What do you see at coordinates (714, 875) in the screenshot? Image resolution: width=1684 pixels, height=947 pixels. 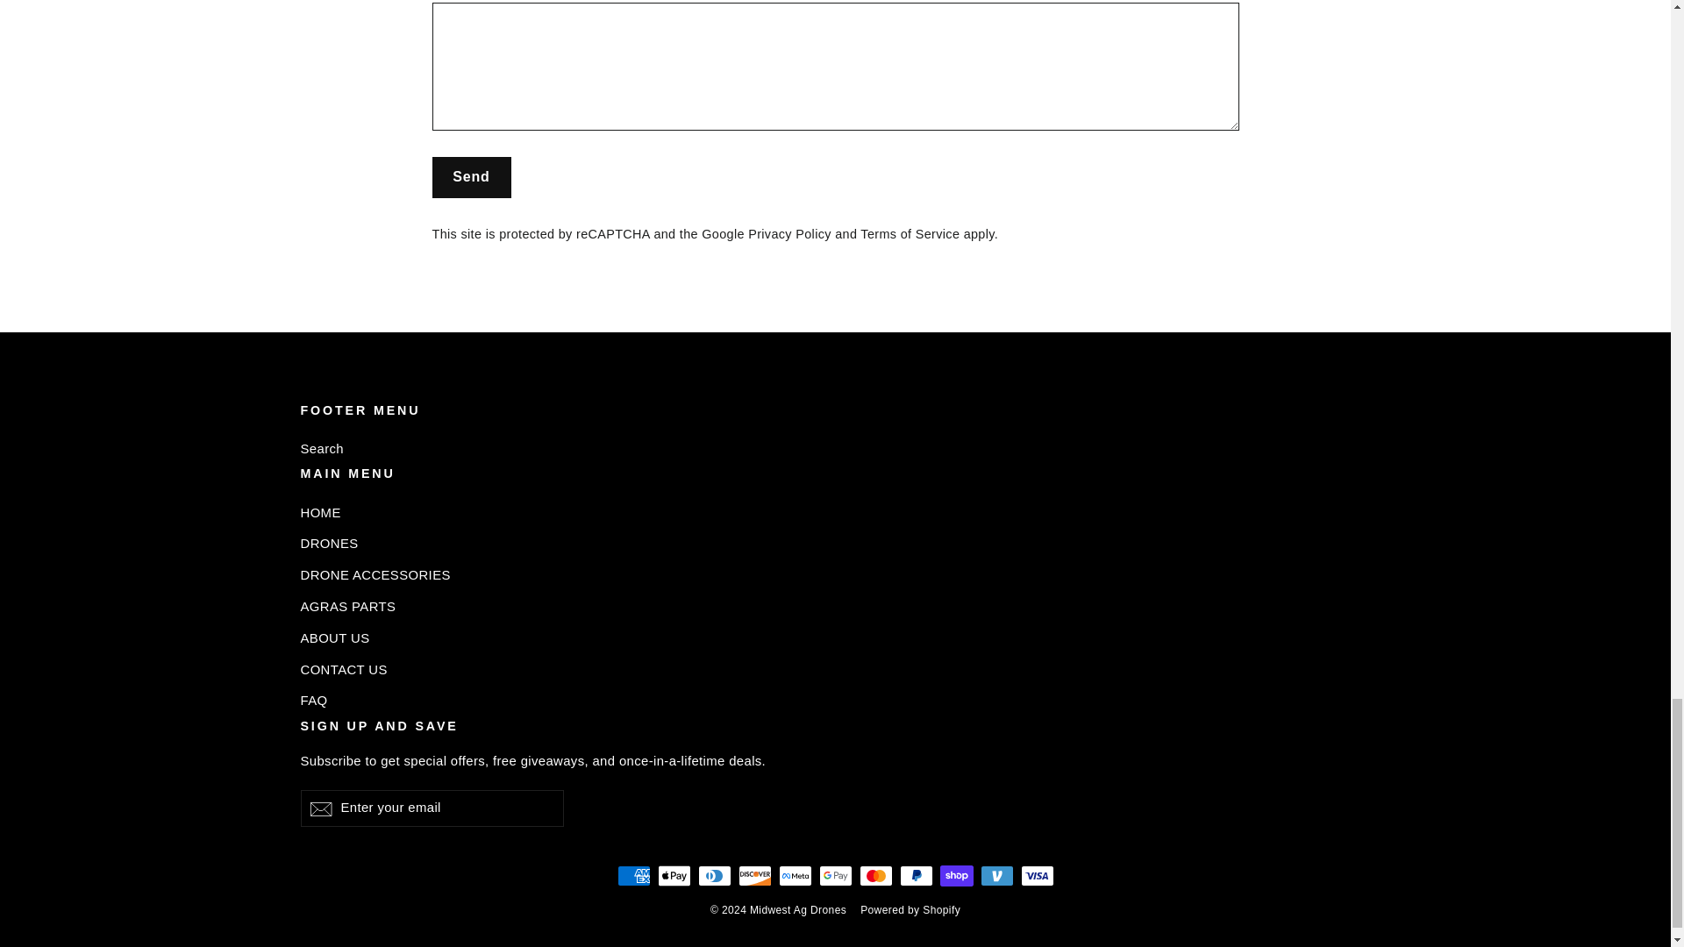 I see `Diners Club` at bounding box center [714, 875].